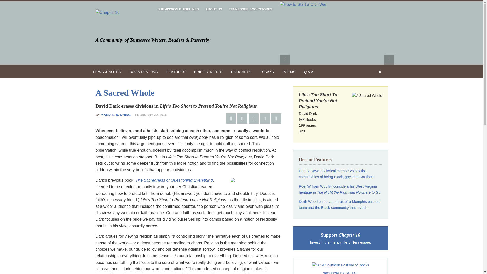 The height and width of the screenshot is (274, 487). What do you see at coordinates (214, 9) in the screenshot?
I see `MARIA BROWNING` at bounding box center [214, 9].